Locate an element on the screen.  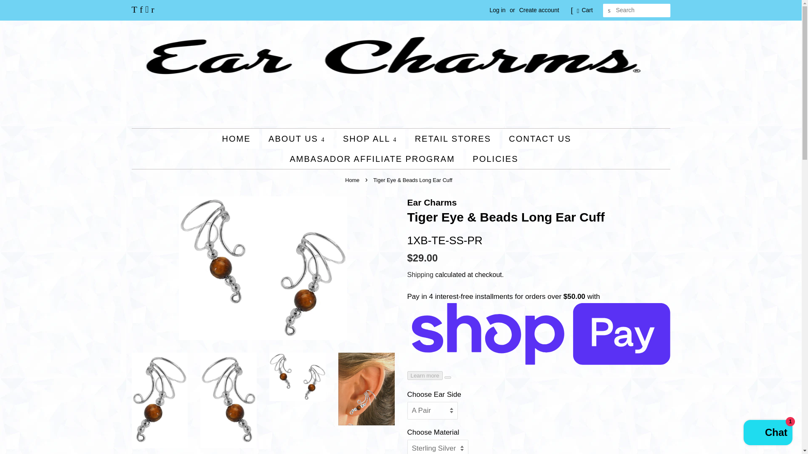
Home is located at coordinates (353, 180).